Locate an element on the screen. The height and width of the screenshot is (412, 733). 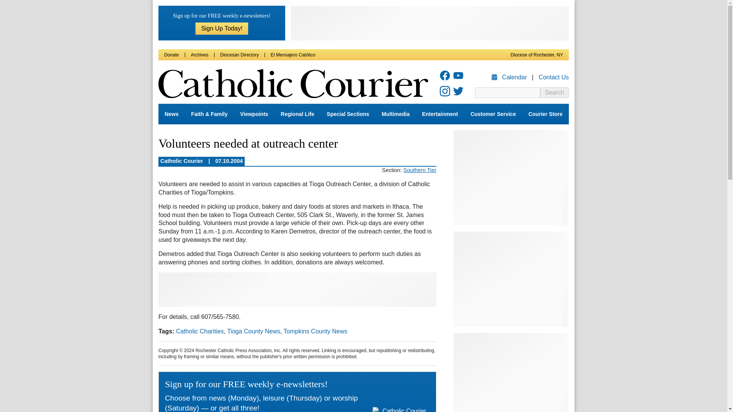
Contact Us is located at coordinates (554, 77).